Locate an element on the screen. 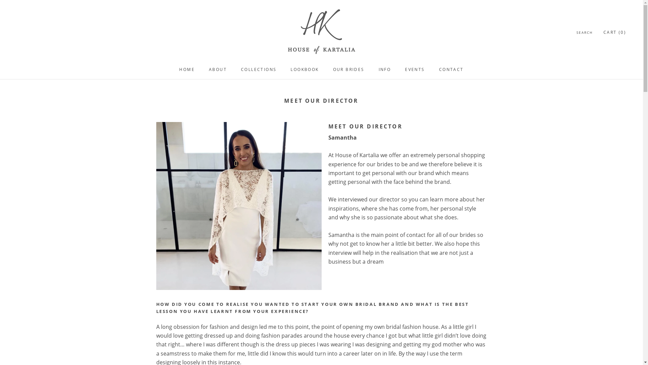  ABOUT
ABOUT is located at coordinates (218, 70).